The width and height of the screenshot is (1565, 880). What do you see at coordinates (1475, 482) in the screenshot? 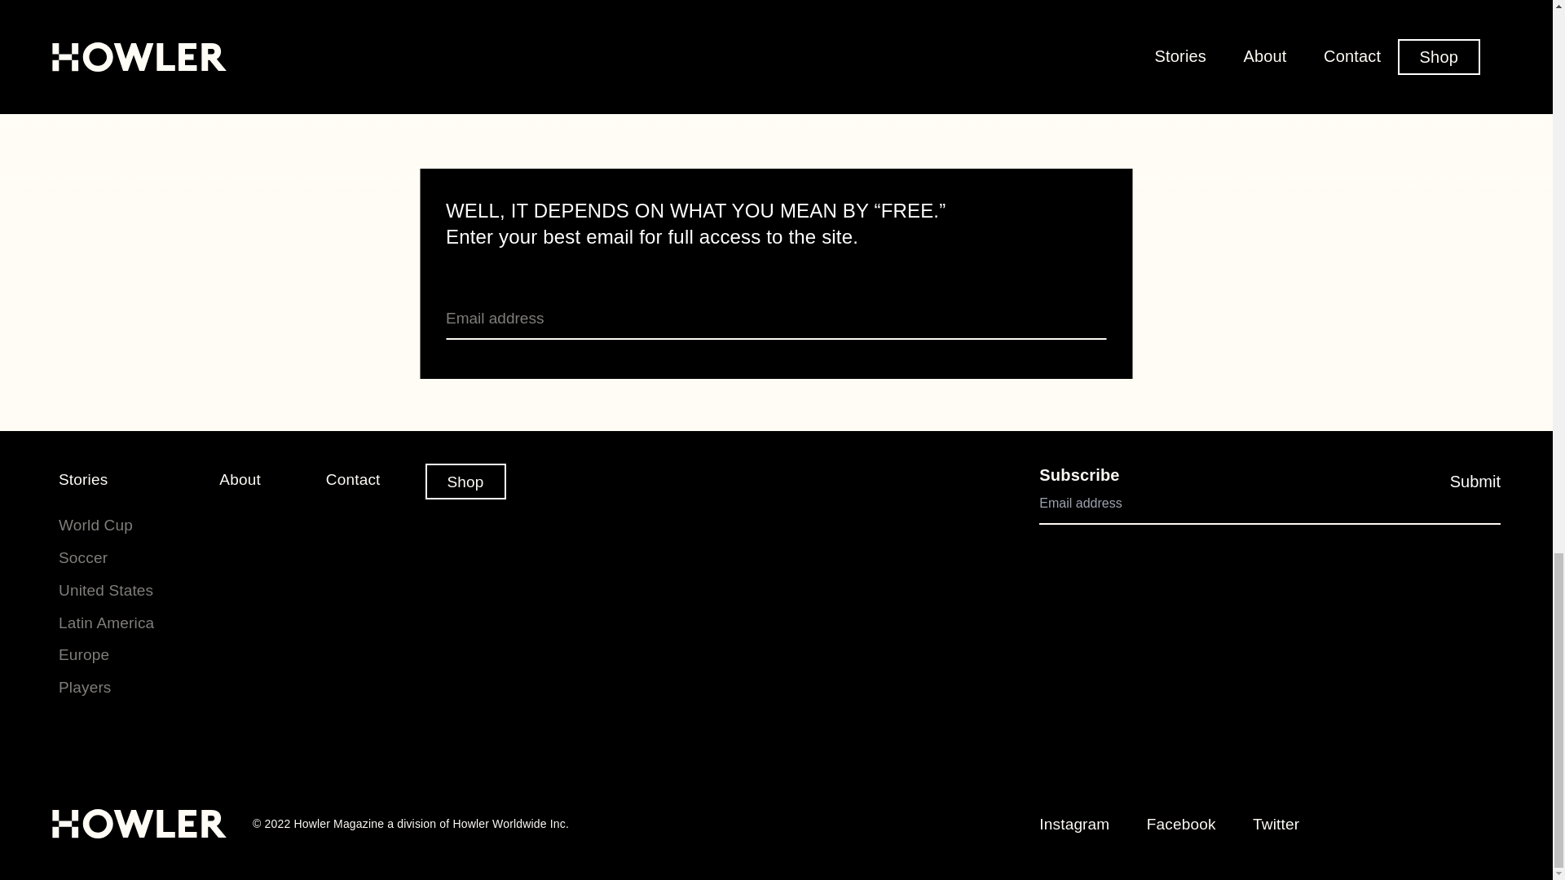
I see `Submit` at bounding box center [1475, 482].